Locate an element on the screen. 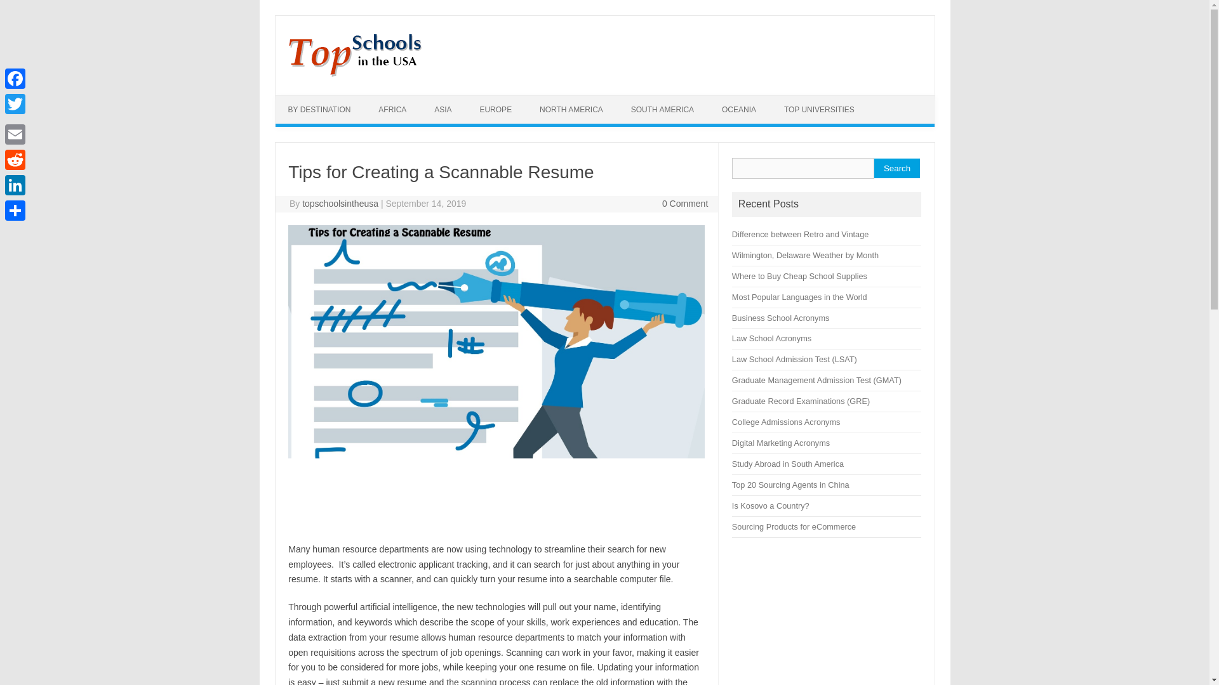 The height and width of the screenshot is (685, 1219). Reddit is located at coordinates (15, 160).